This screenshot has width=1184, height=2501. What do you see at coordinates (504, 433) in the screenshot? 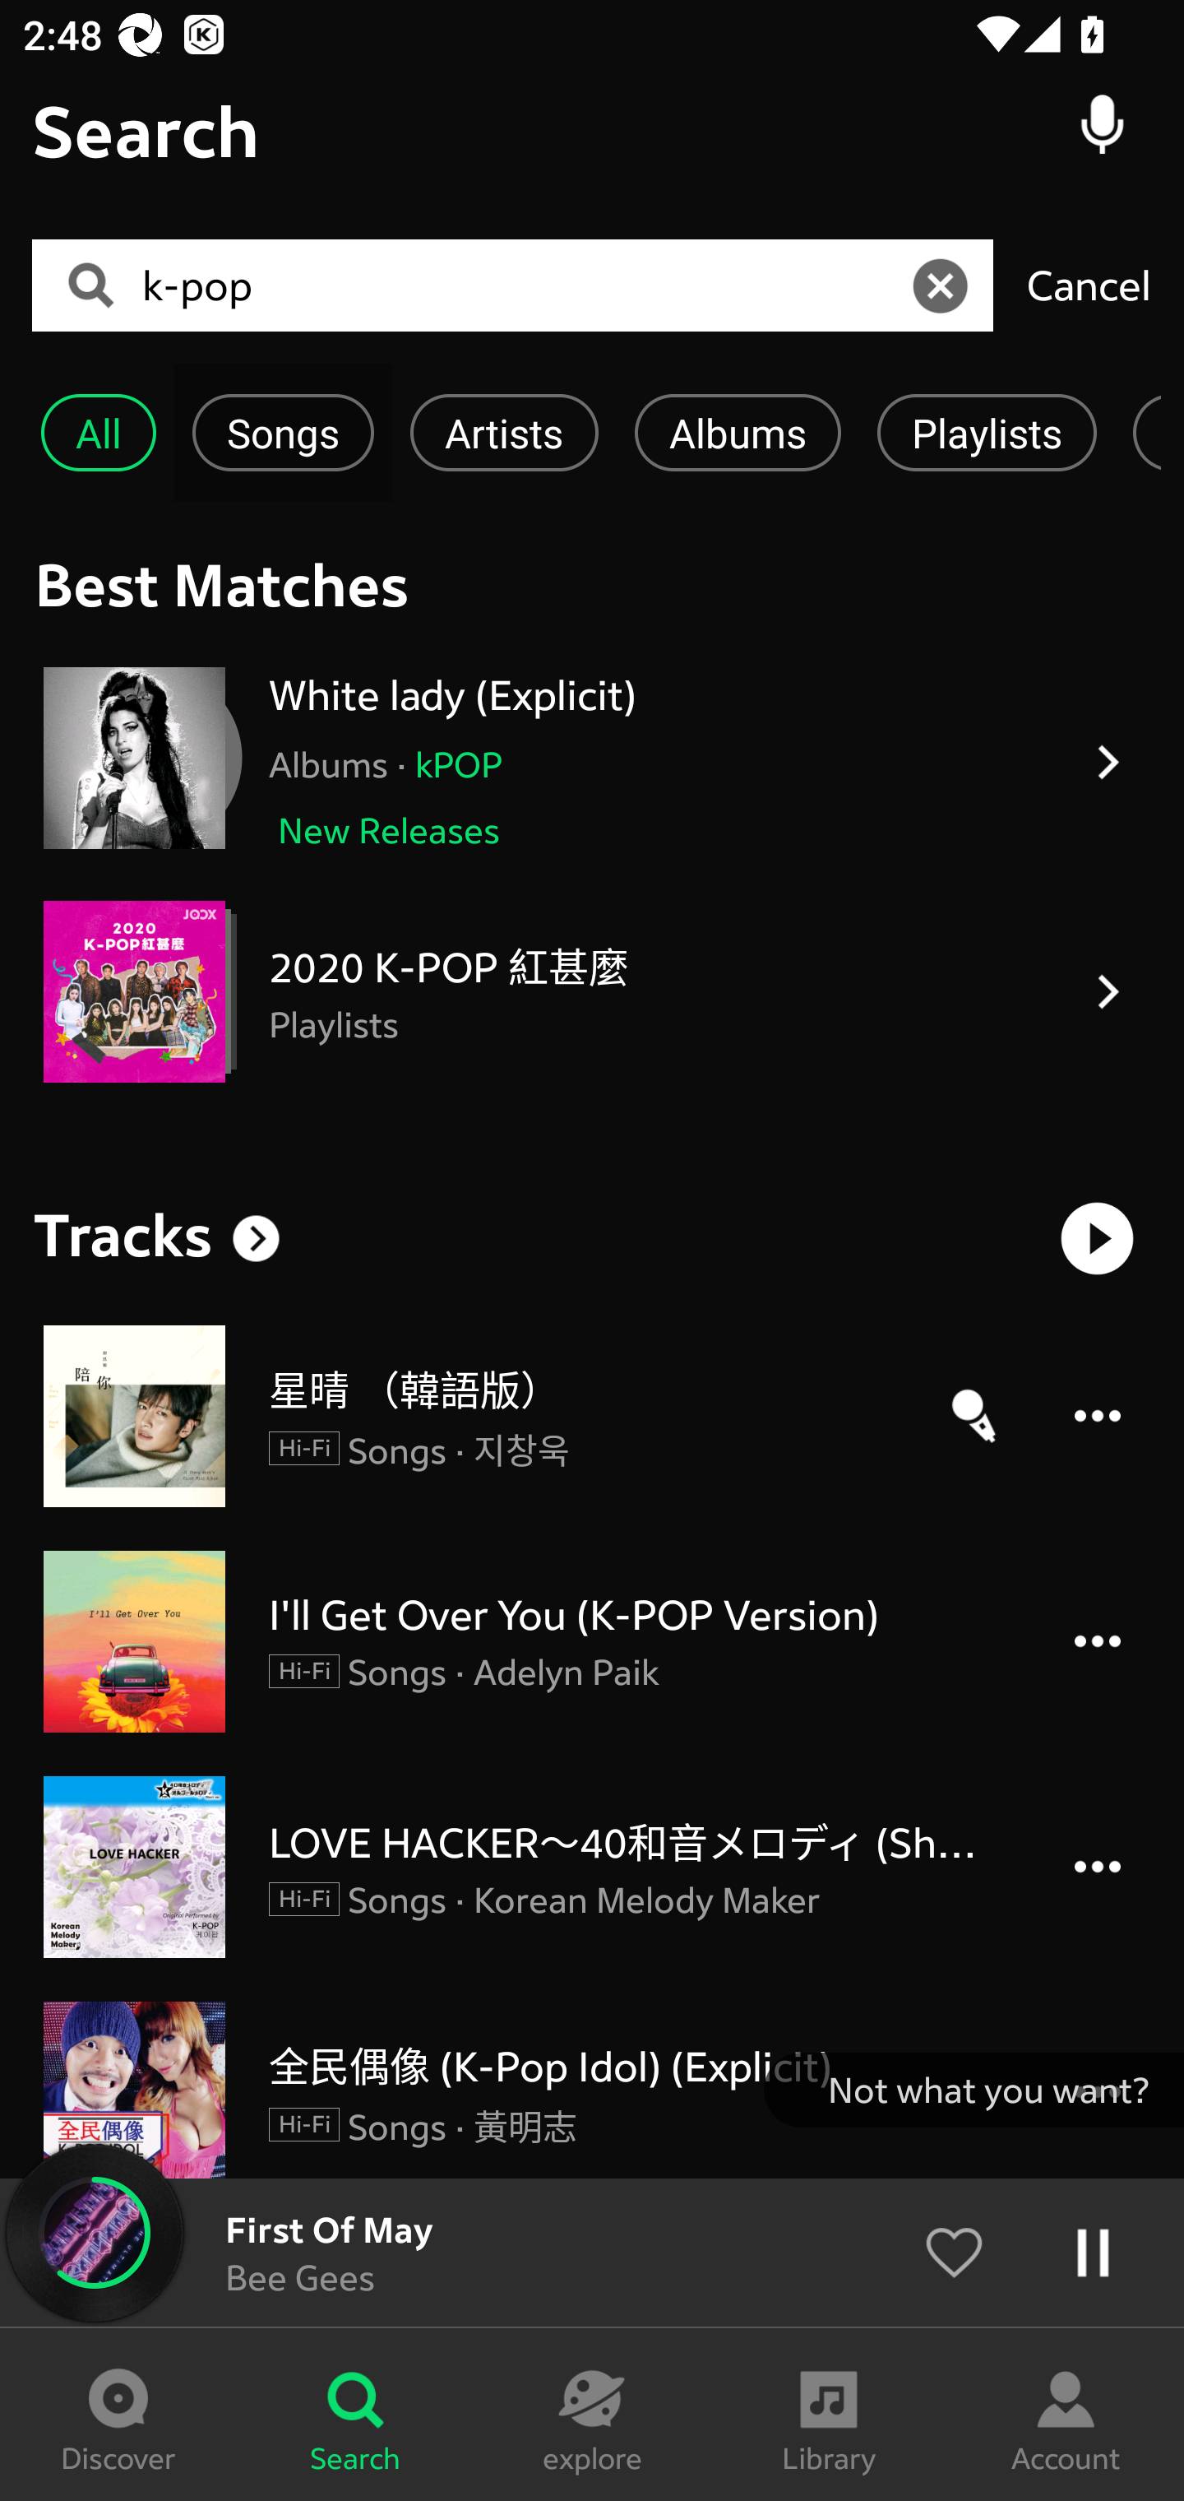
I see `Artists` at bounding box center [504, 433].